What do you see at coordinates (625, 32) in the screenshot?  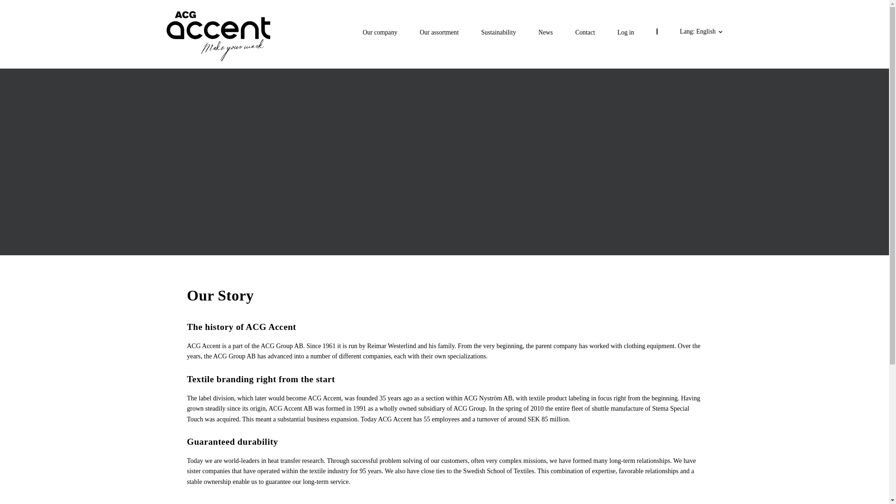 I see `Log in` at bounding box center [625, 32].